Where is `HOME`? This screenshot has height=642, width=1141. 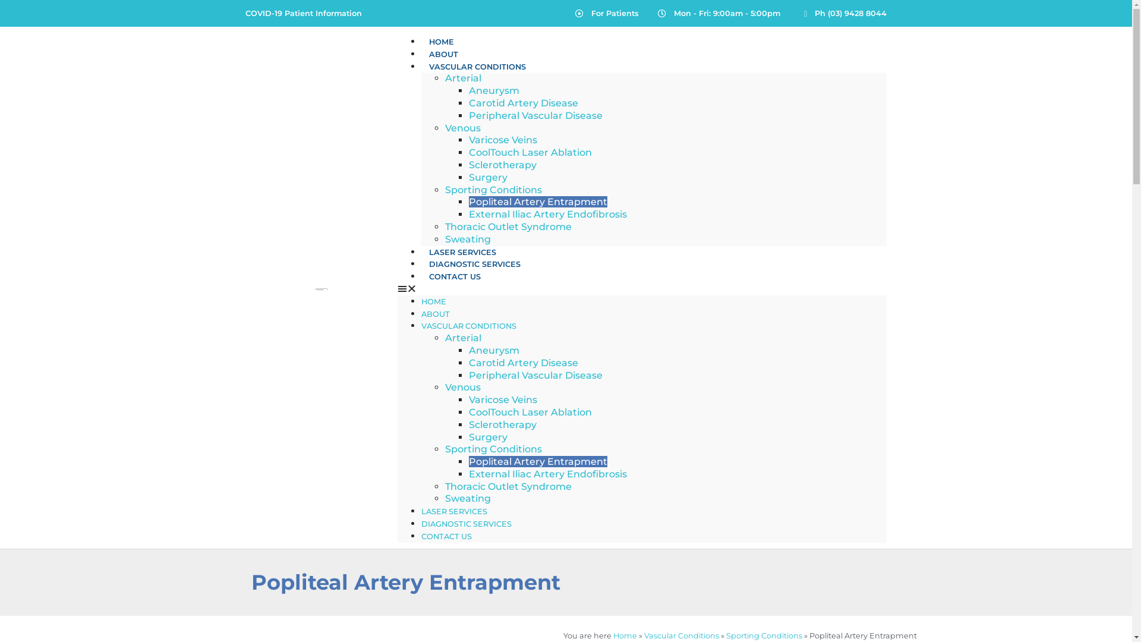
HOME is located at coordinates (442, 42).